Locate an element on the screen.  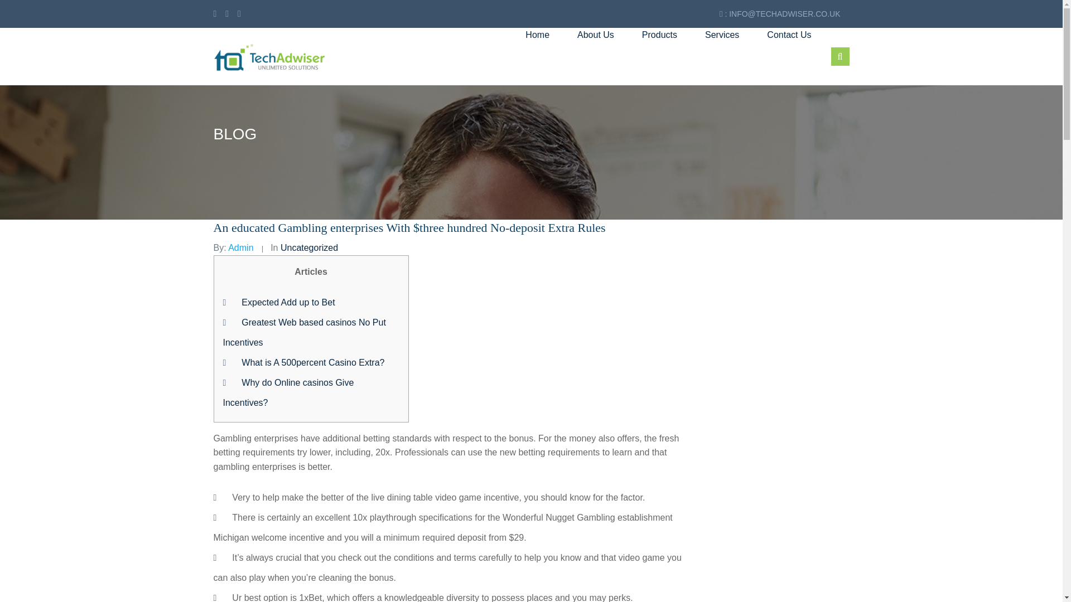
Techadwiser is located at coordinates (269, 56).